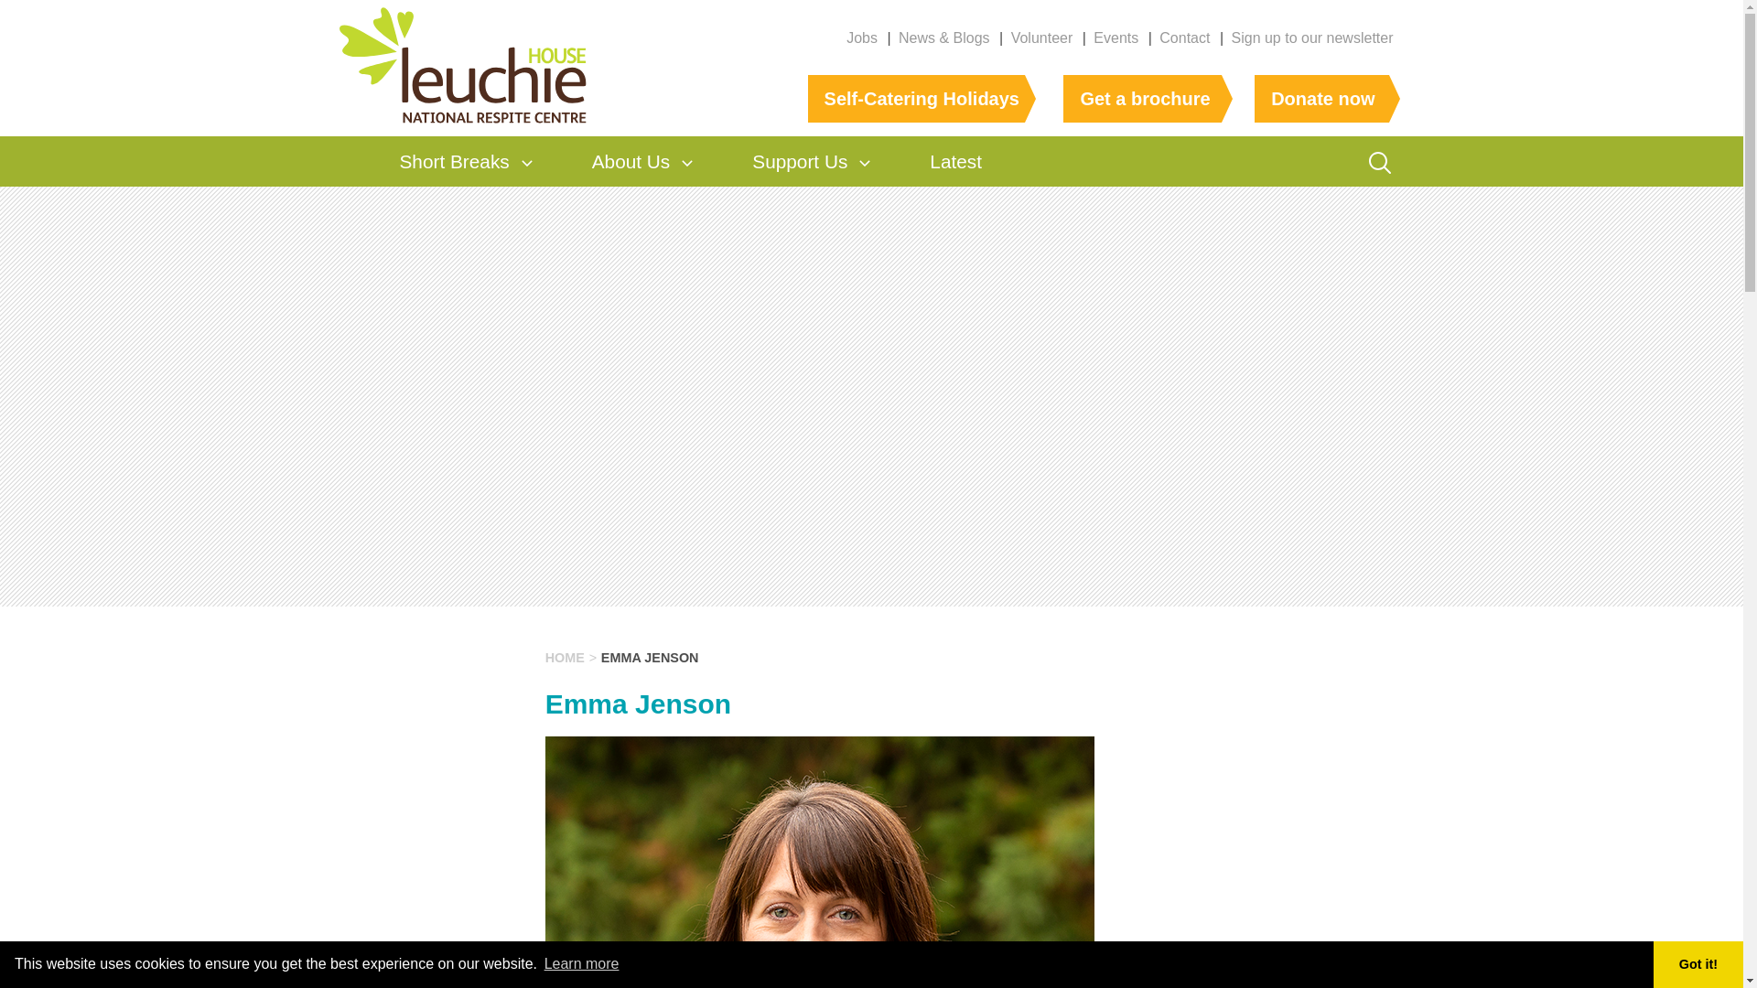 The height and width of the screenshot is (988, 1757). Describe the element at coordinates (454, 161) in the screenshot. I see `Short Breaks` at that location.